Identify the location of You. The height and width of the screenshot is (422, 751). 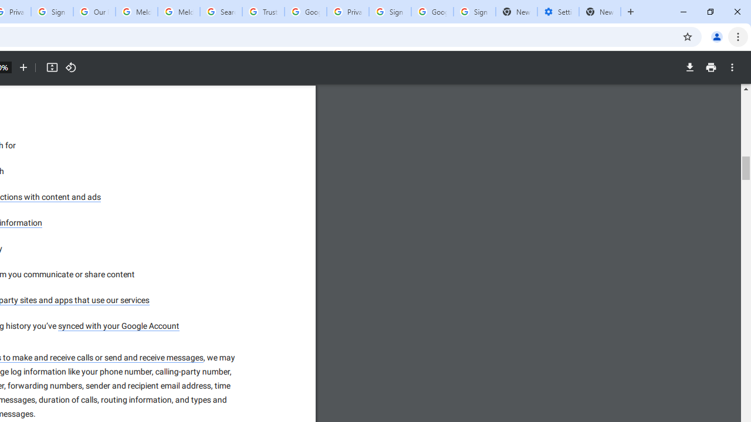
(717, 36).